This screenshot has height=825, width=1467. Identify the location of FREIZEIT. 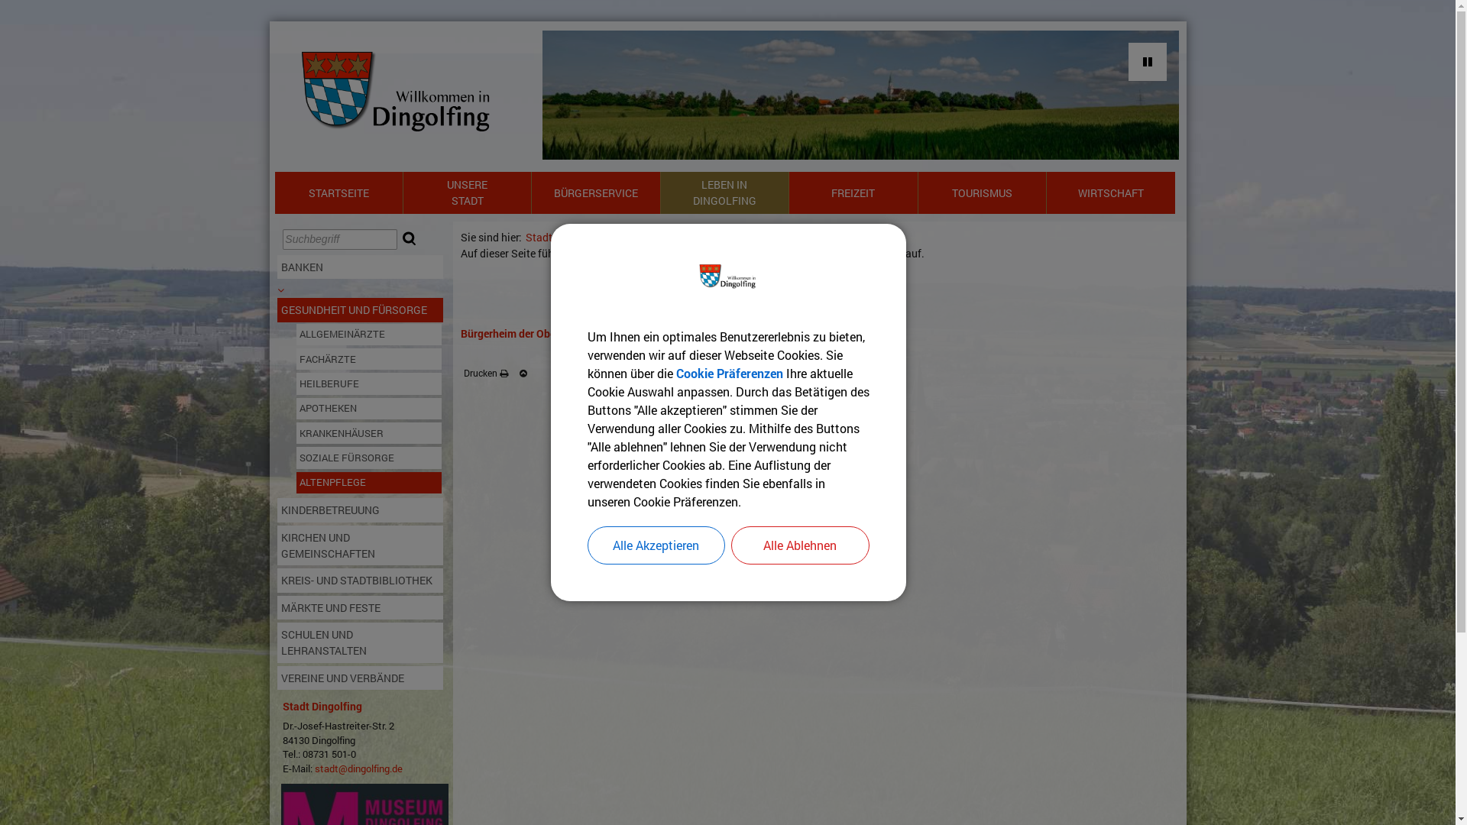
(853, 192).